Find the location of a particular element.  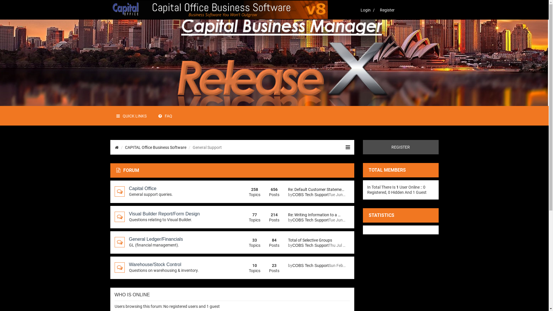

Login is located at coordinates (364, 10).